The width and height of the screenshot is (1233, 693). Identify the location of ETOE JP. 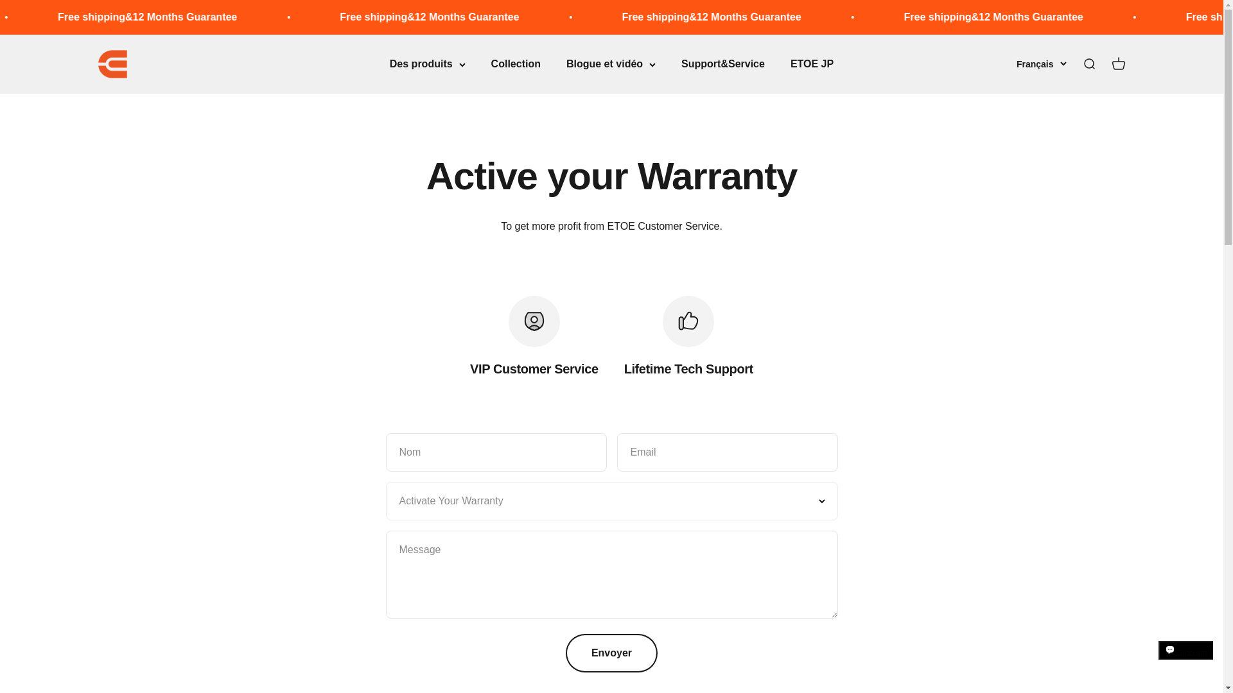
(1088, 64).